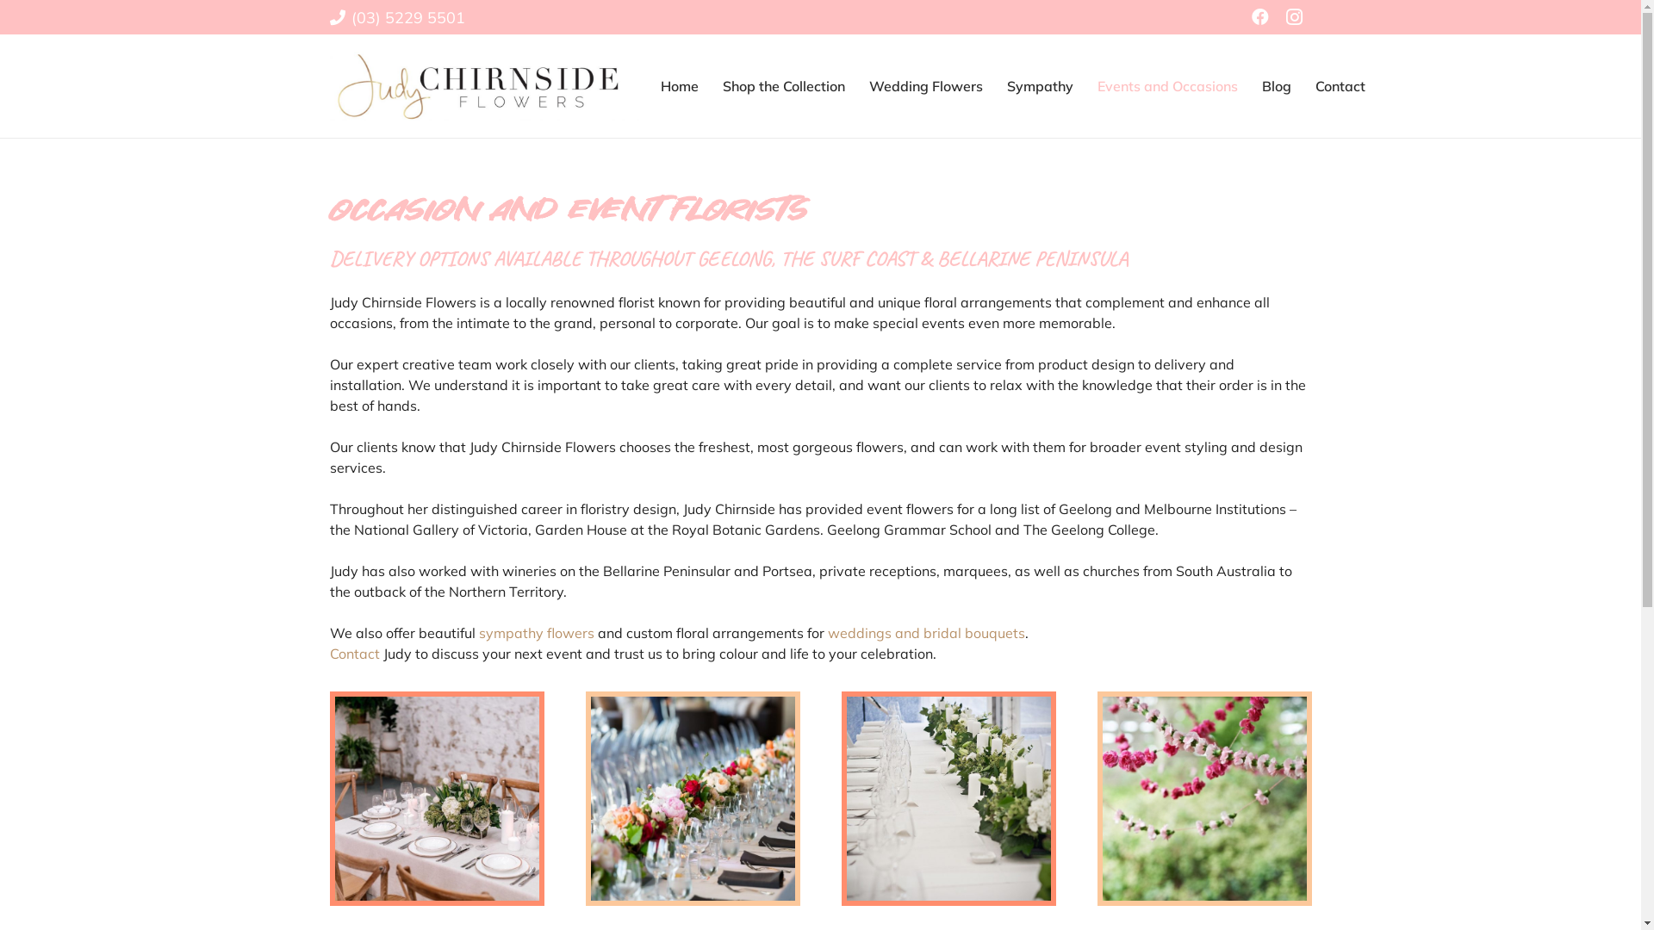 This screenshot has width=1654, height=930. What do you see at coordinates (1277, 86) in the screenshot?
I see `Blog` at bounding box center [1277, 86].